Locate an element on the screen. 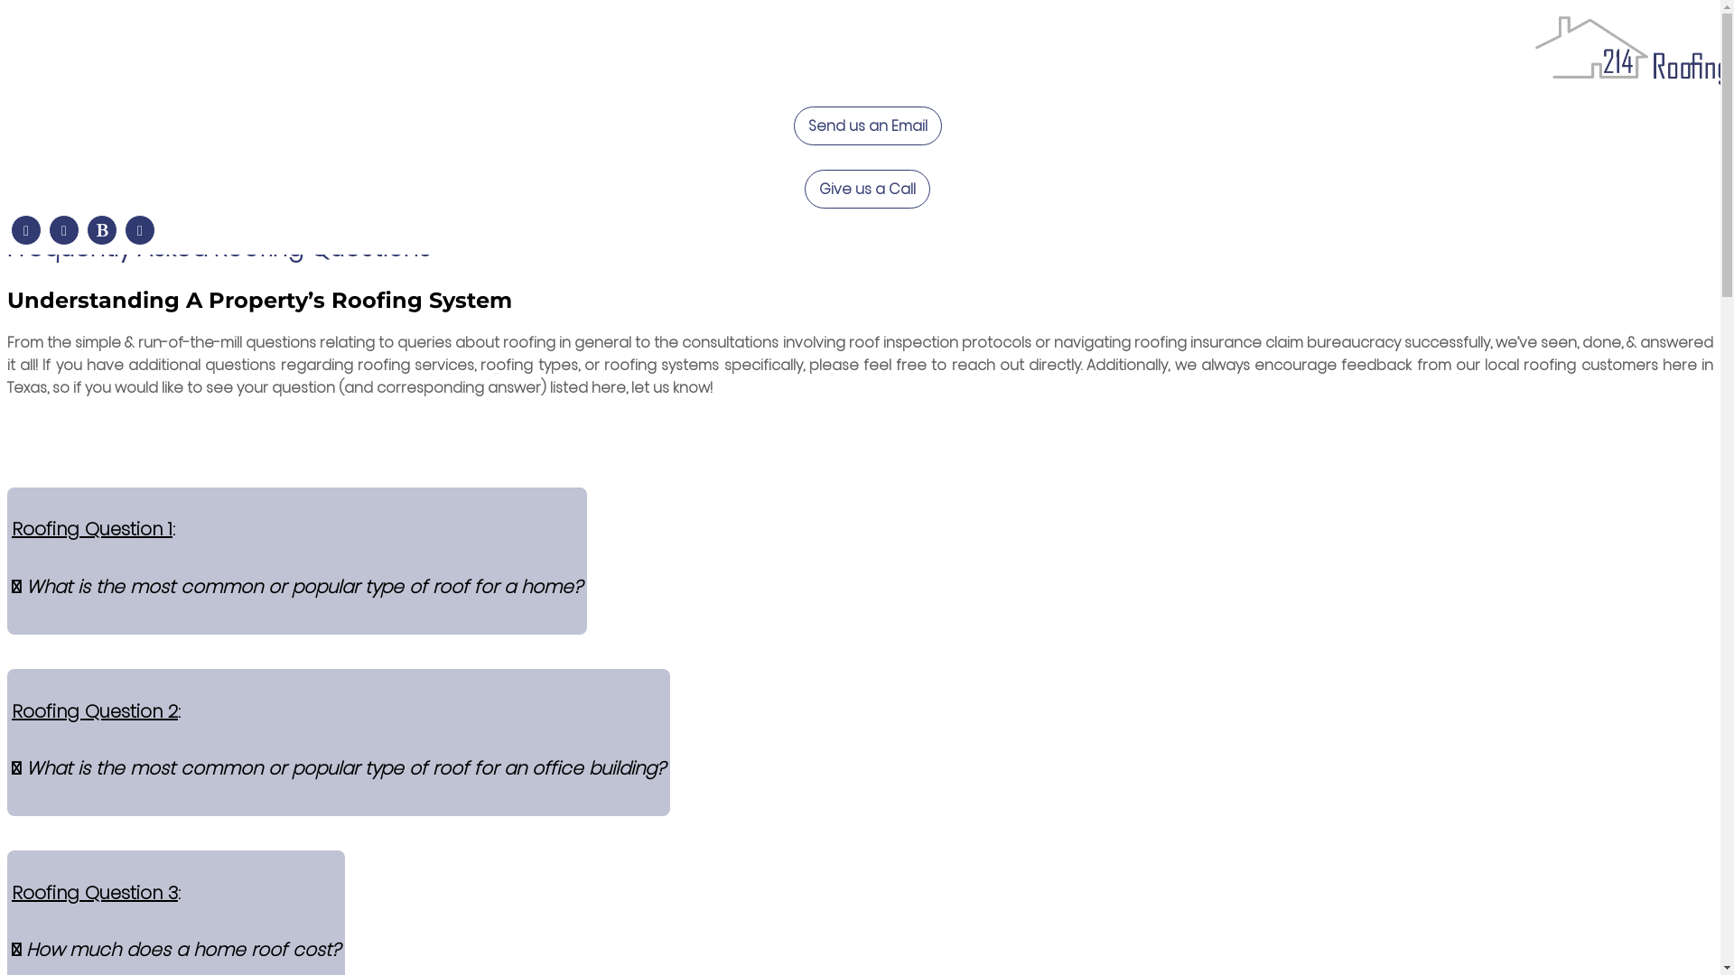 The width and height of the screenshot is (1734, 975). Storm Damage Repair is located at coordinates (667, 119).